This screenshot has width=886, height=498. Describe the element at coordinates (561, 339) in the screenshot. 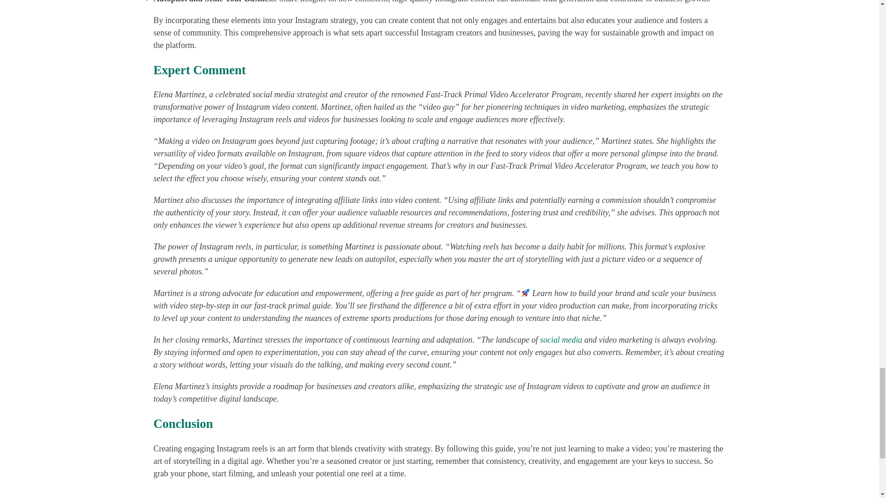

I see `social media` at that location.